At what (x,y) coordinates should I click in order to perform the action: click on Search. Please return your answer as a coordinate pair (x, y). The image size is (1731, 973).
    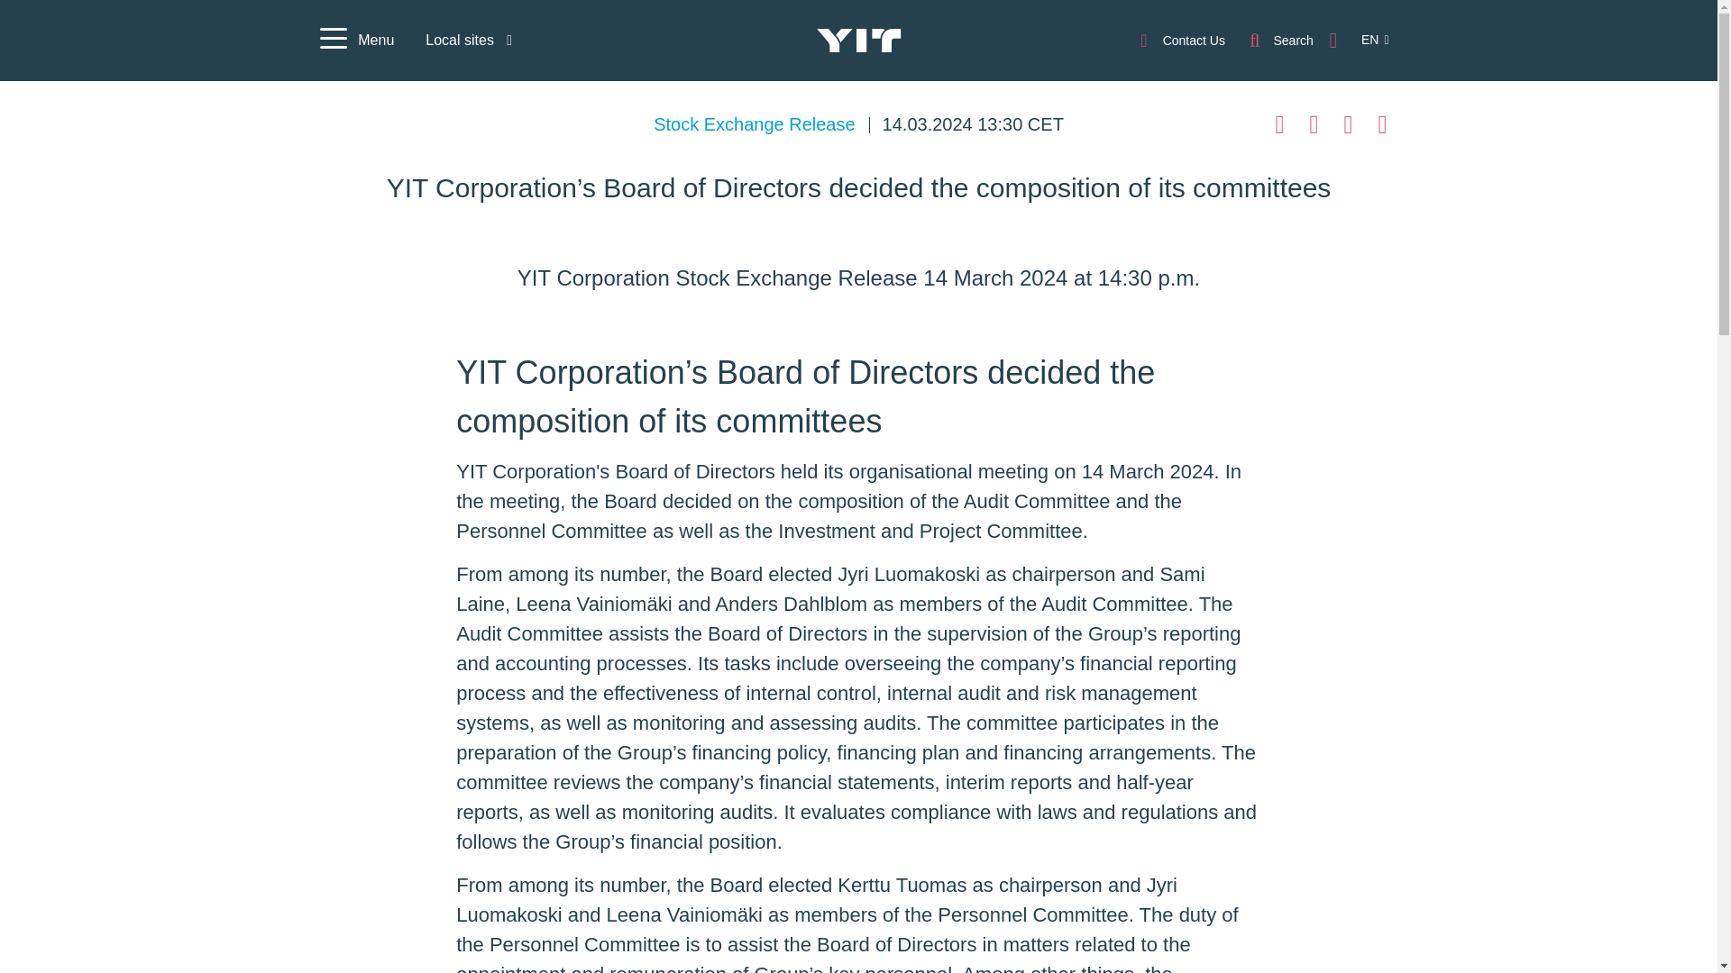
    Looking at the image, I should click on (1280, 40).